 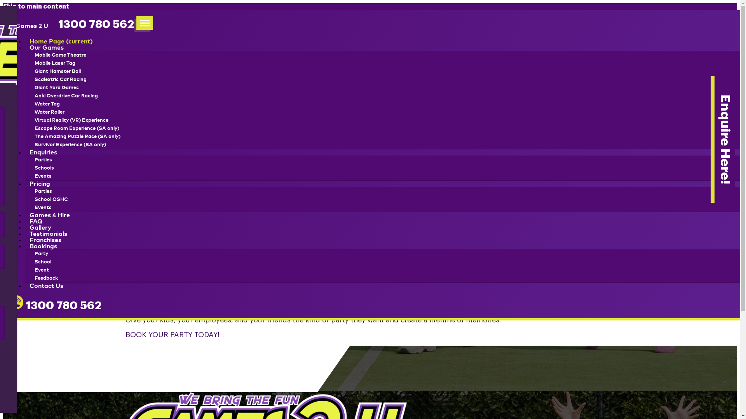 I want to click on Skip to main content, so click(x=36, y=7).